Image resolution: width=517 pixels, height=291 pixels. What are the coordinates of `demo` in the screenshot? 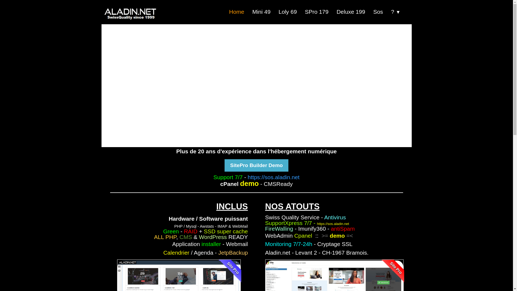 It's located at (249, 183).